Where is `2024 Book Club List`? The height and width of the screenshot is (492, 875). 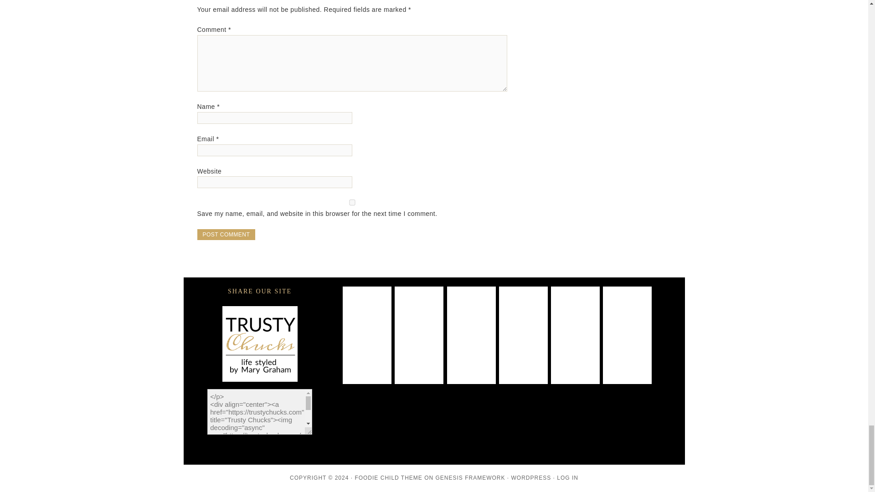 2024 Book Club List is located at coordinates (523, 311).